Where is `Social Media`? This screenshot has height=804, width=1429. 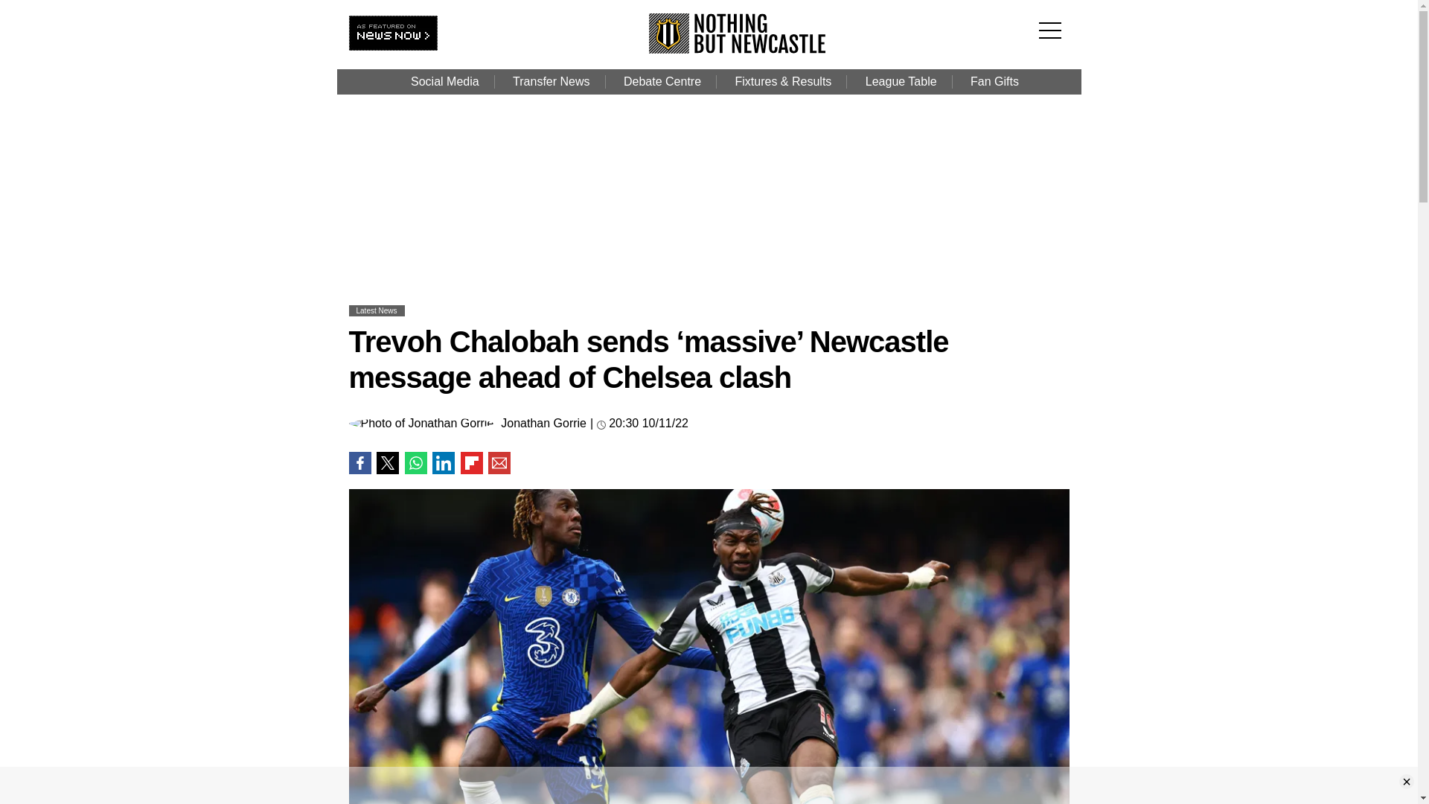
Social Media is located at coordinates (445, 82).